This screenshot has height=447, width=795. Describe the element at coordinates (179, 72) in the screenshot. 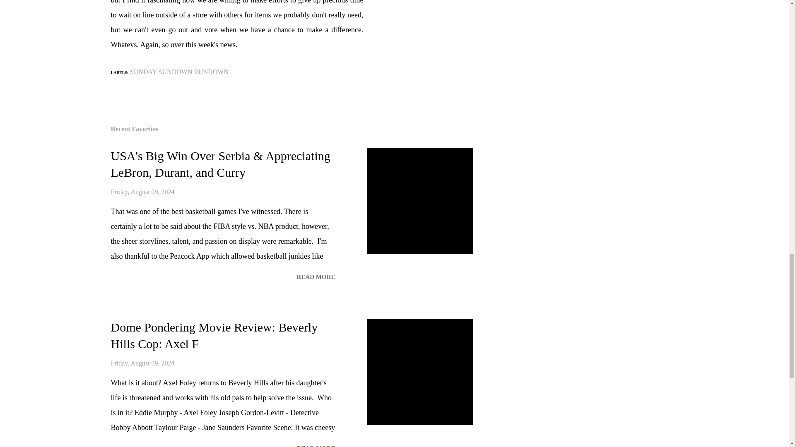

I see `SUNDAY SUNDOWN RUNDOWN` at that location.